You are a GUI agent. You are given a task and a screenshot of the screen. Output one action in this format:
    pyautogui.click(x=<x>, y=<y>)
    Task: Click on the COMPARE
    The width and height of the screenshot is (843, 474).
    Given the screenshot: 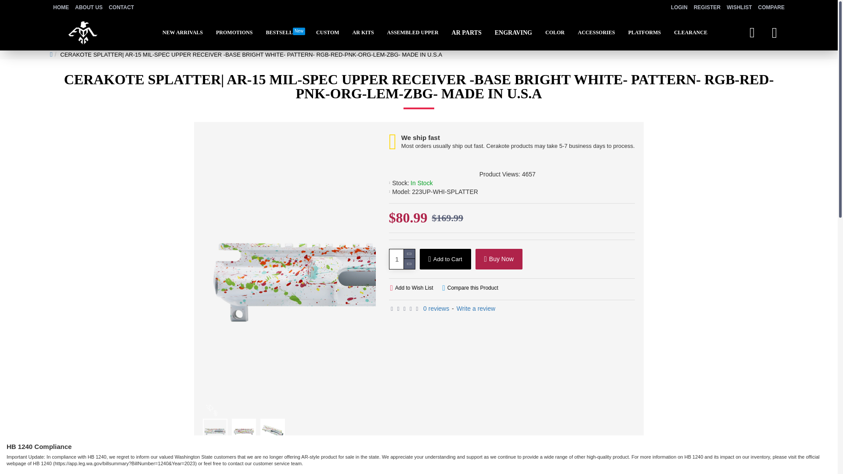 What is the action you would take?
    pyautogui.click(x=771, y=8)
    